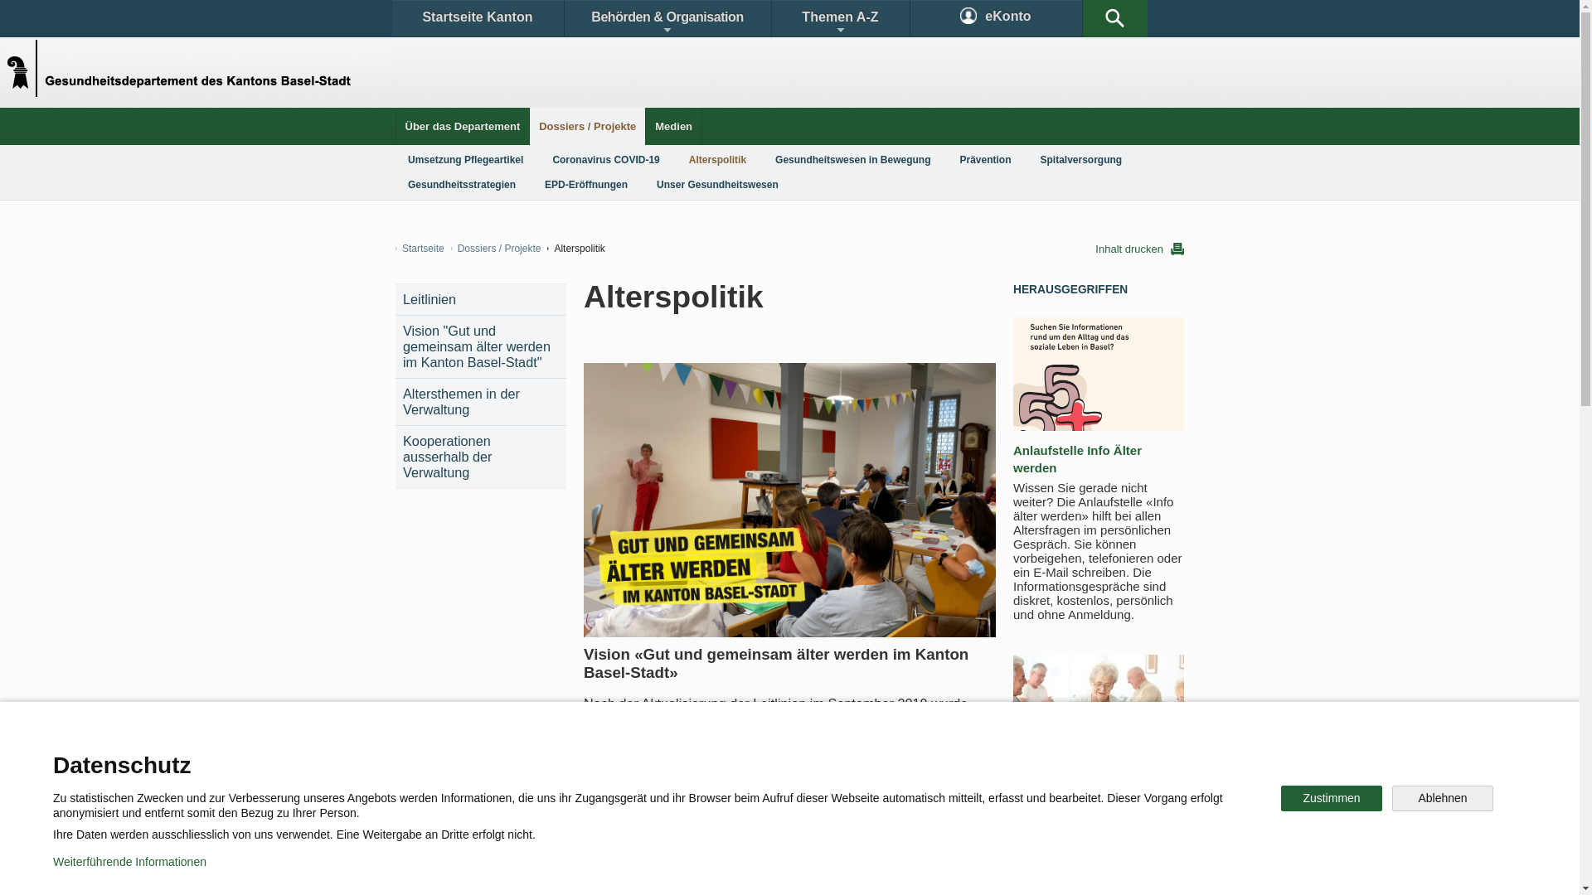  What do you see at coordinates (1081, 160) in the screenshot?
I see `Spitalversorgung` at bounding box center [1081, 160].